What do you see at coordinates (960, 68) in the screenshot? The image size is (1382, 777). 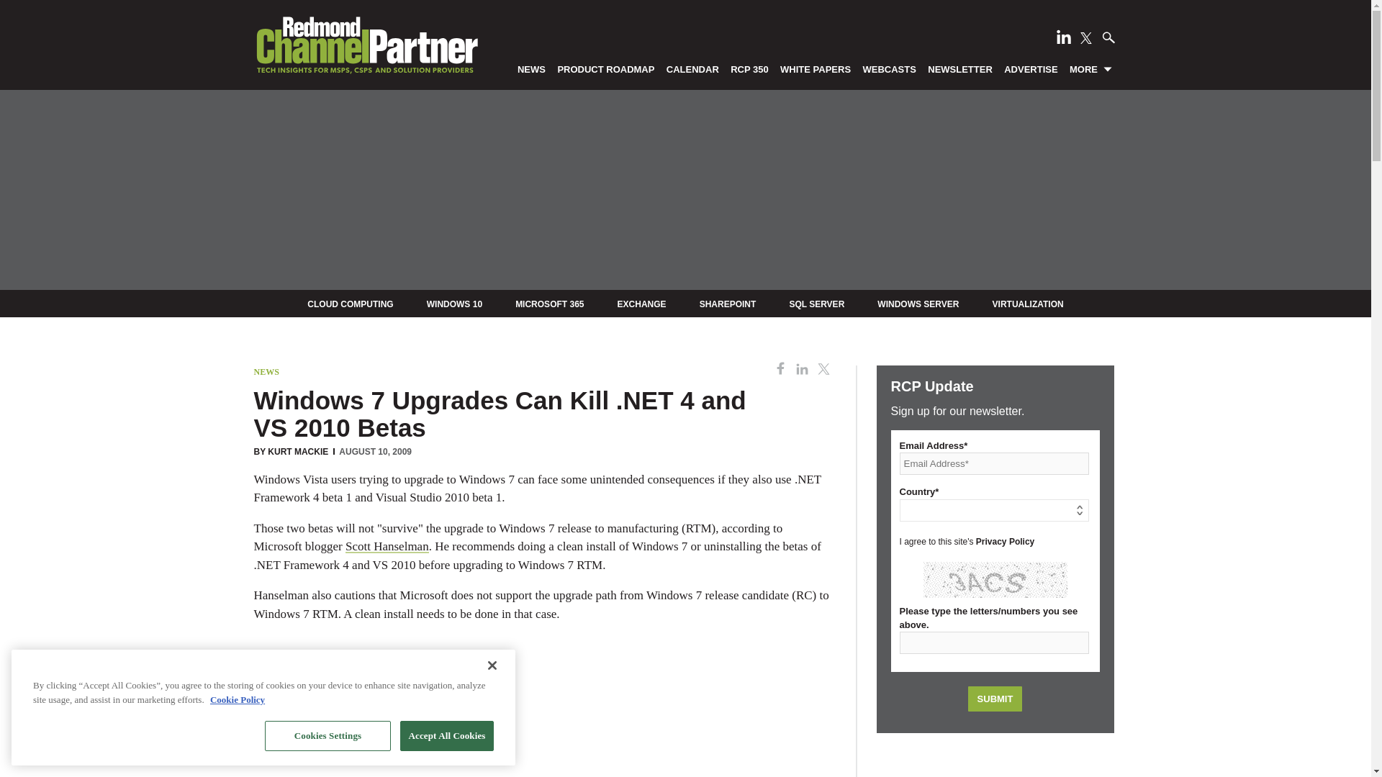 I see `NEWSLETTER` at bounding box center [960, 68].